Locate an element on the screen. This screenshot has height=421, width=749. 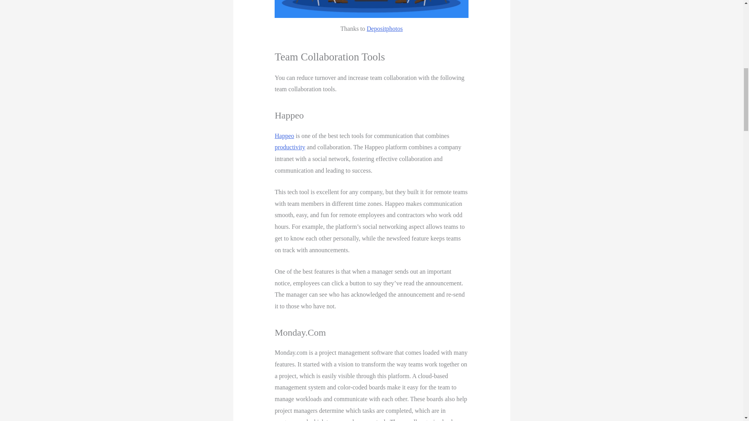
Depositphotos is located at coordinates (385, 28).